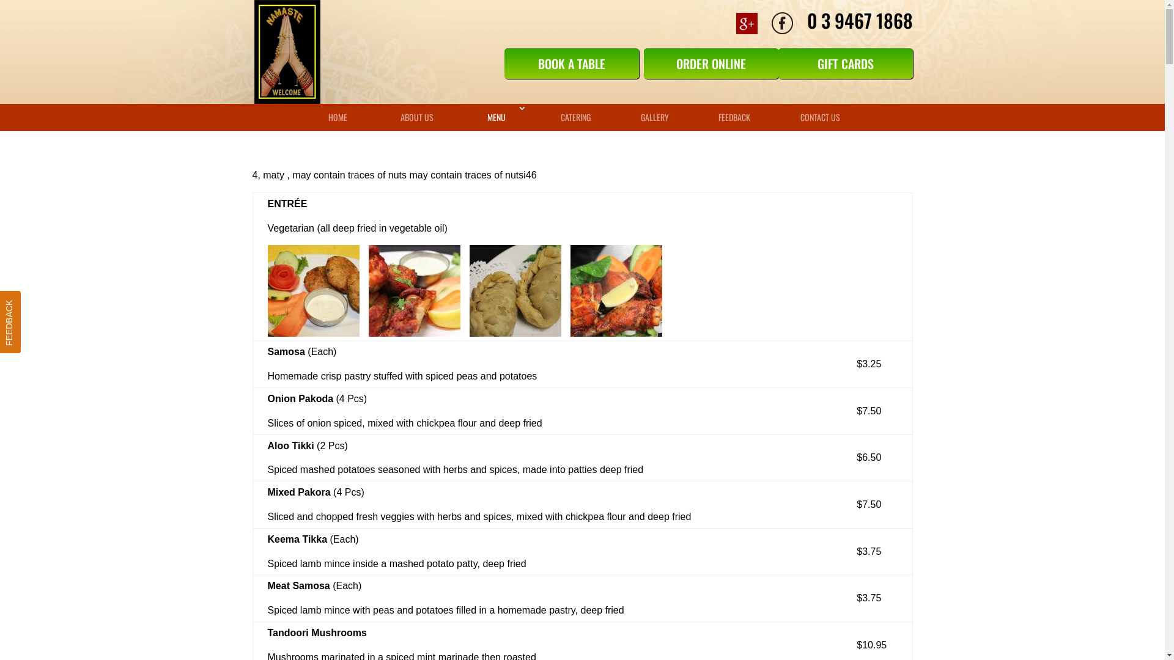  Describe the element at coordinates (655, 117) in the screenshot. I see `GALLERY` at that location.